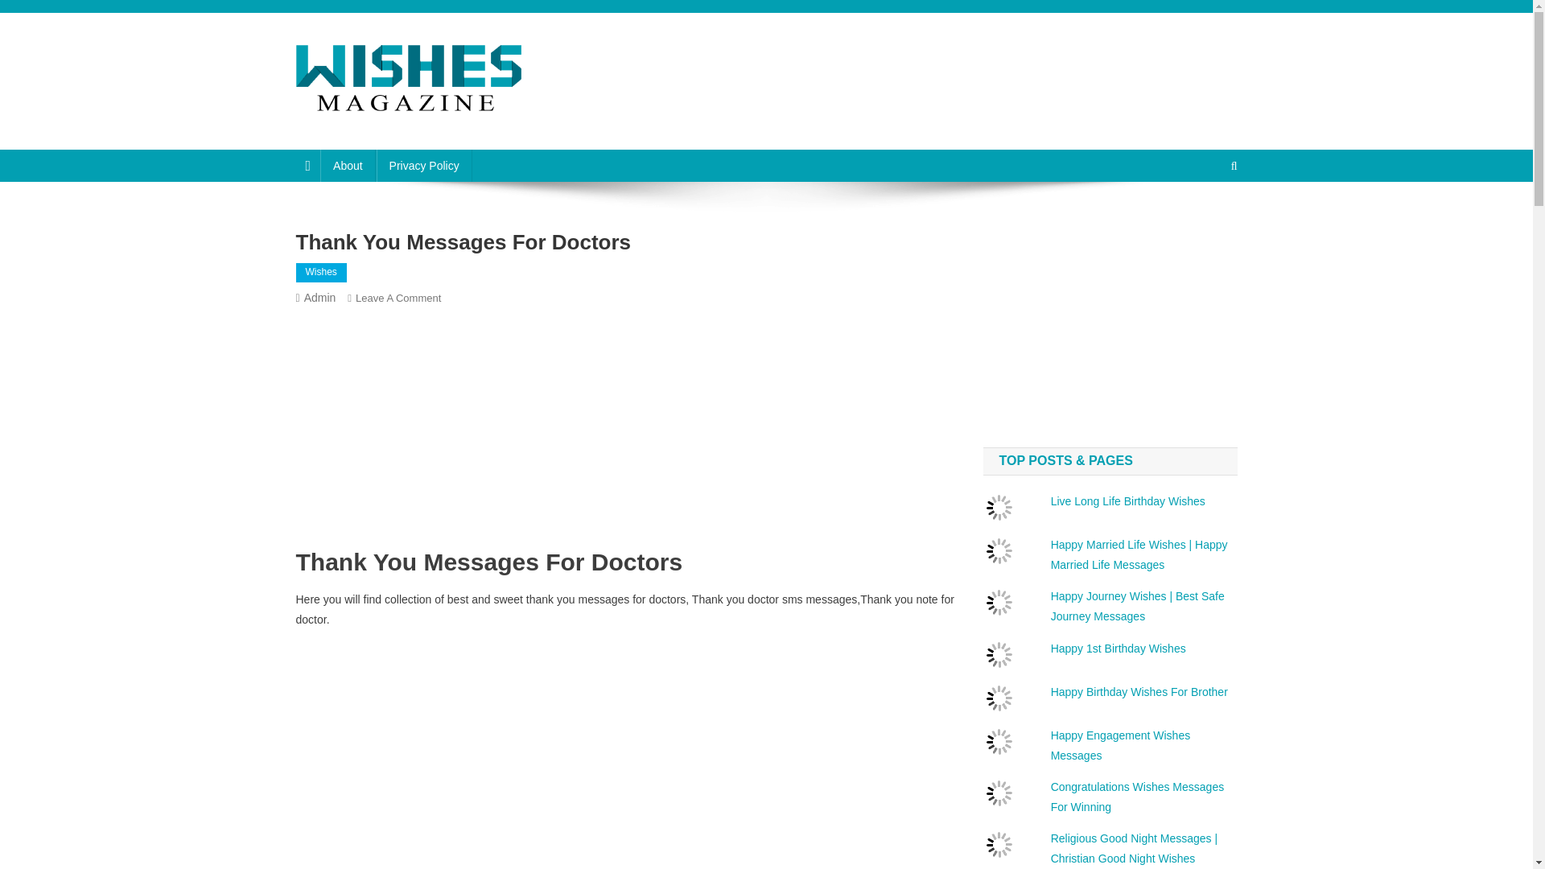 This screenshot has width=1545, height=869. I want to click on Privacy Policy, so click(1120, 745).